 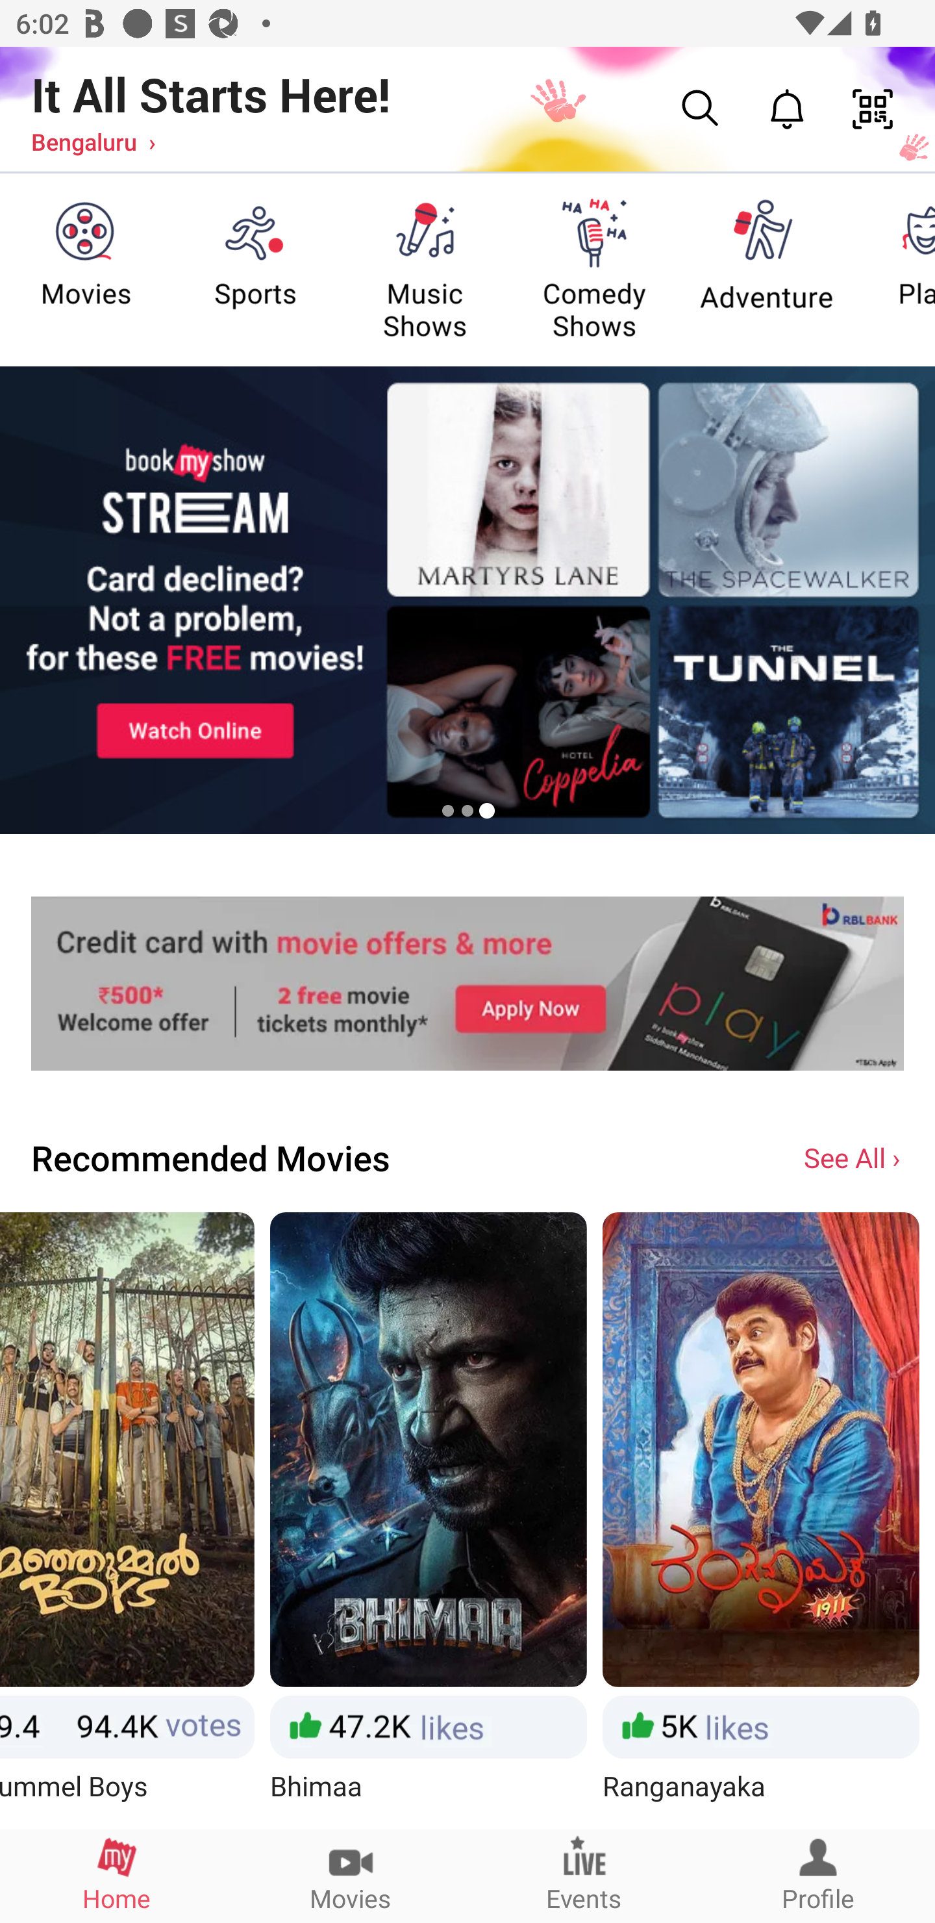 What do you see at coordinates (117, 1876) in the screenshot?
I see `Home` at bounding box center [117, 1876].